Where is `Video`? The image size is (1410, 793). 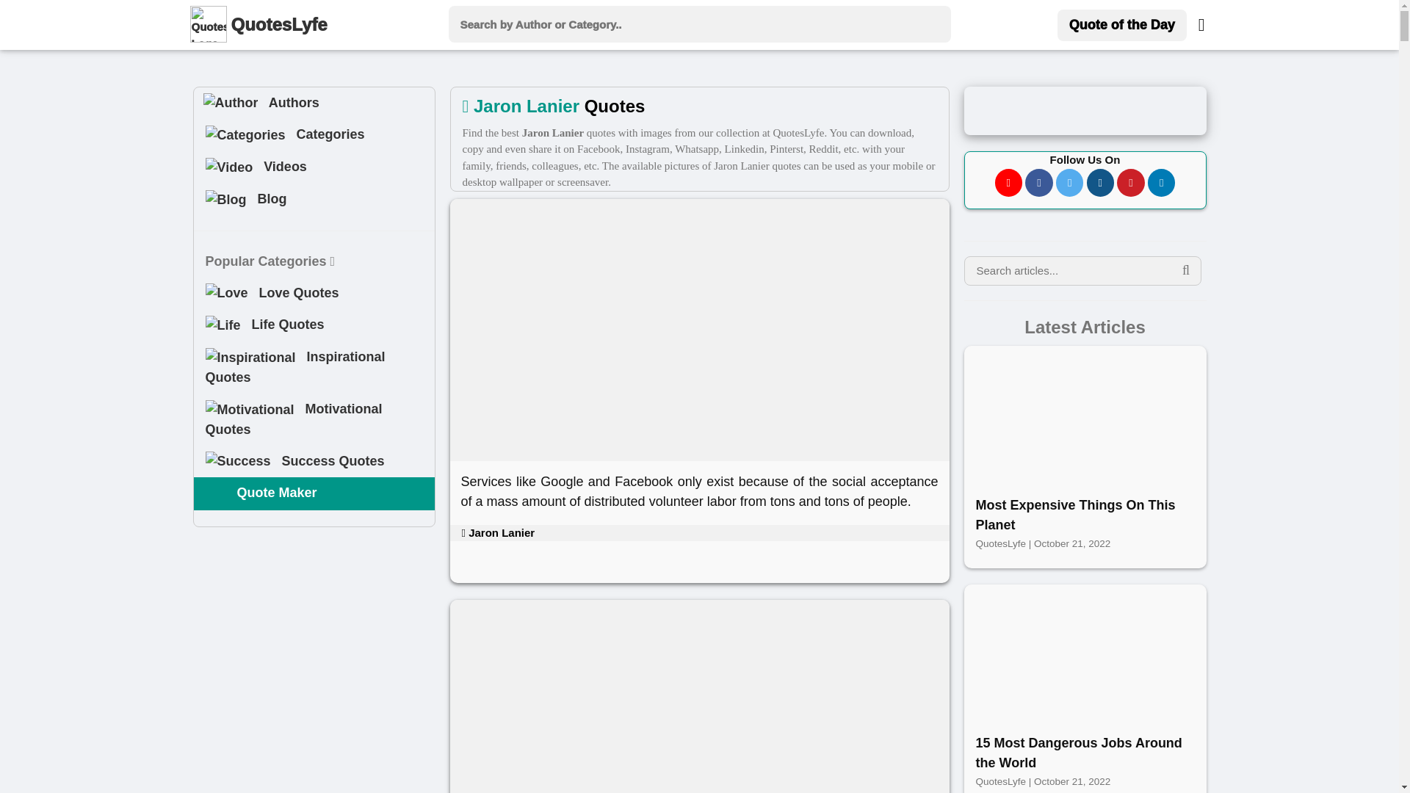
Video is located at coordinates (229, 167).